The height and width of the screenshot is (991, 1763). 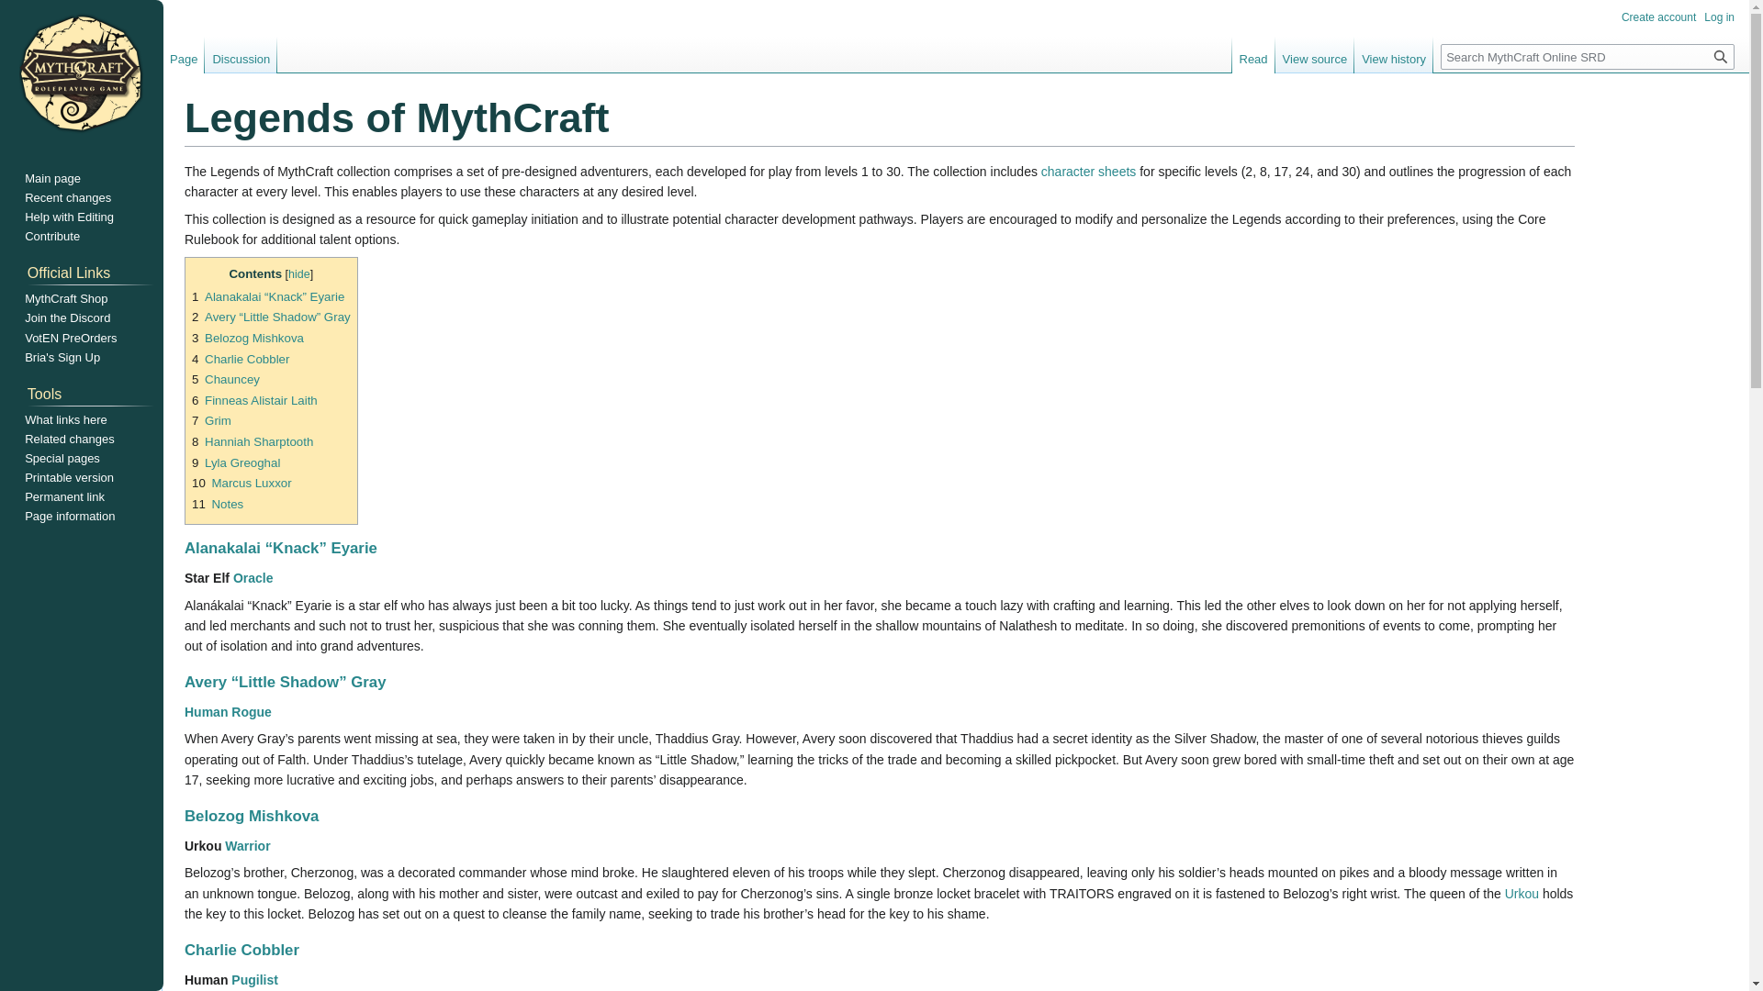 I want to click on Charlie Cobbler, so click(x=242, y=951).